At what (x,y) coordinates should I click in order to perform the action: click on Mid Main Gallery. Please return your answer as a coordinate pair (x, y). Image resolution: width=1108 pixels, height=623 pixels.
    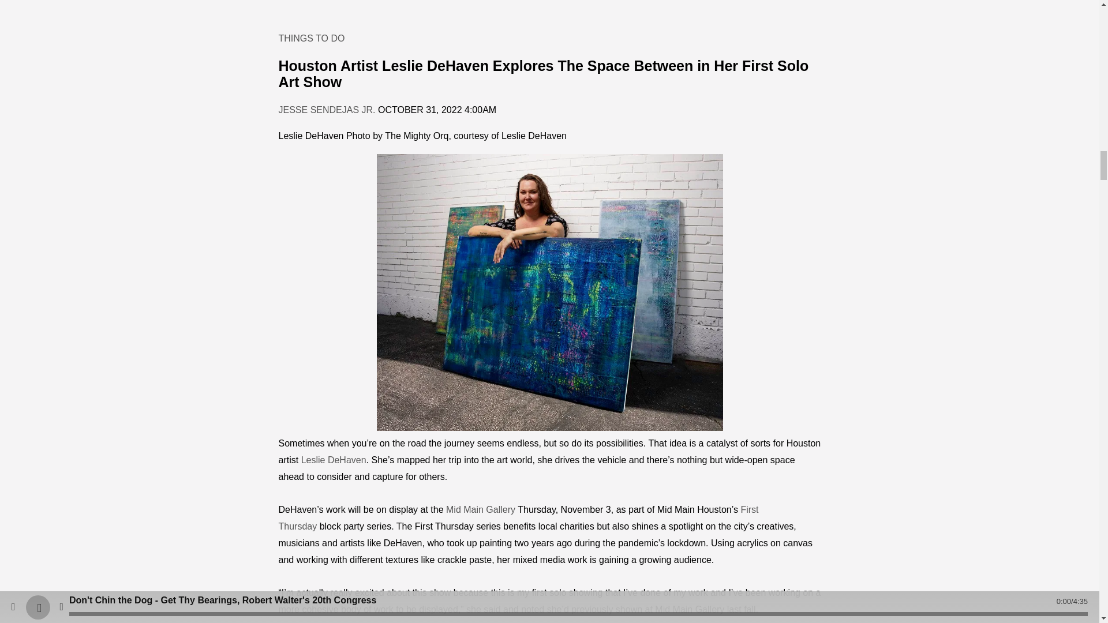
    Looking at the image, I should click on (480, 509).